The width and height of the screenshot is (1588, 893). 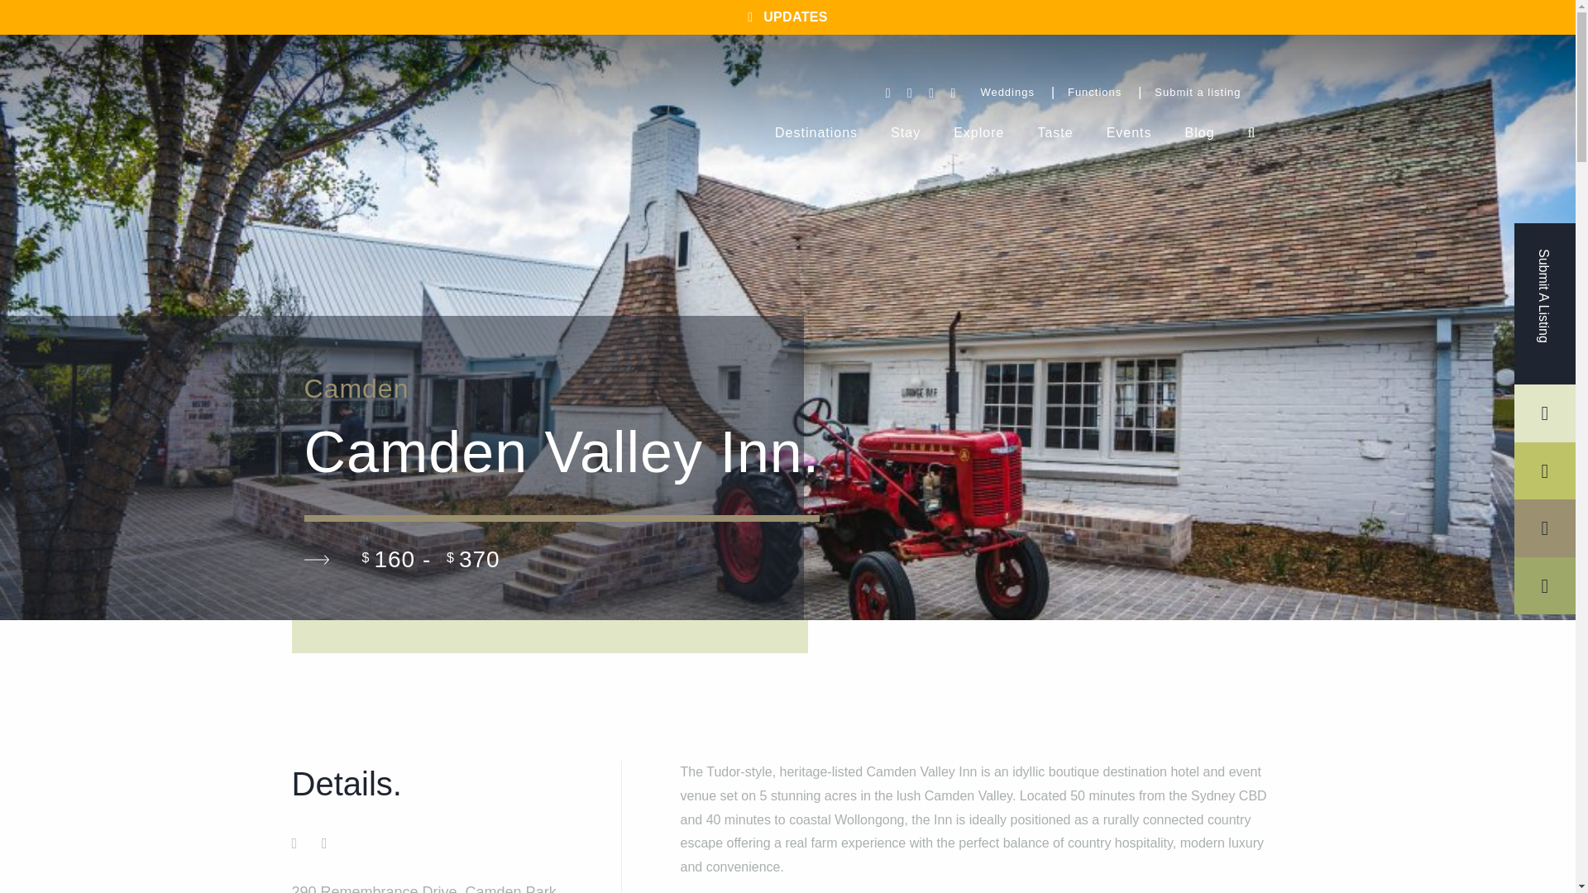 What do you see at coordinates (324, 843) in the screenshot?
I see `Weddings` at bounding box center [324, 843].